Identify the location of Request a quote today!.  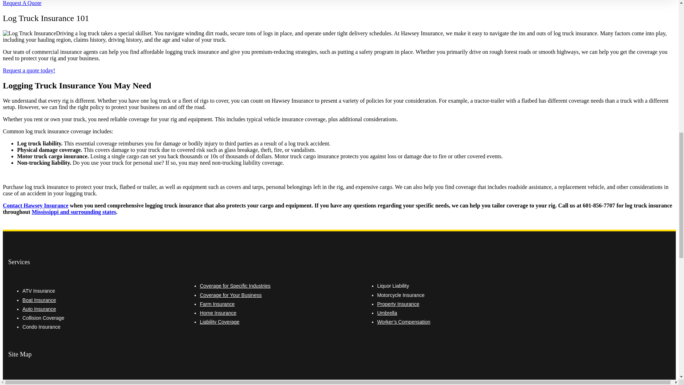
(29, 71).